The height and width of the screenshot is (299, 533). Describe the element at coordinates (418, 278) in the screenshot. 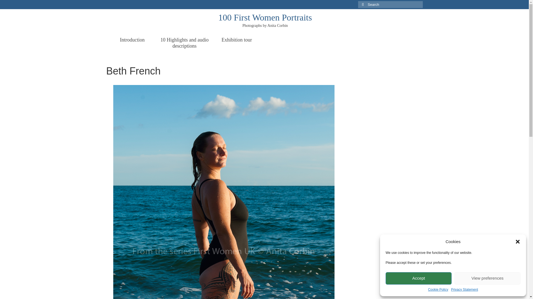

I see `Accept` at that location.